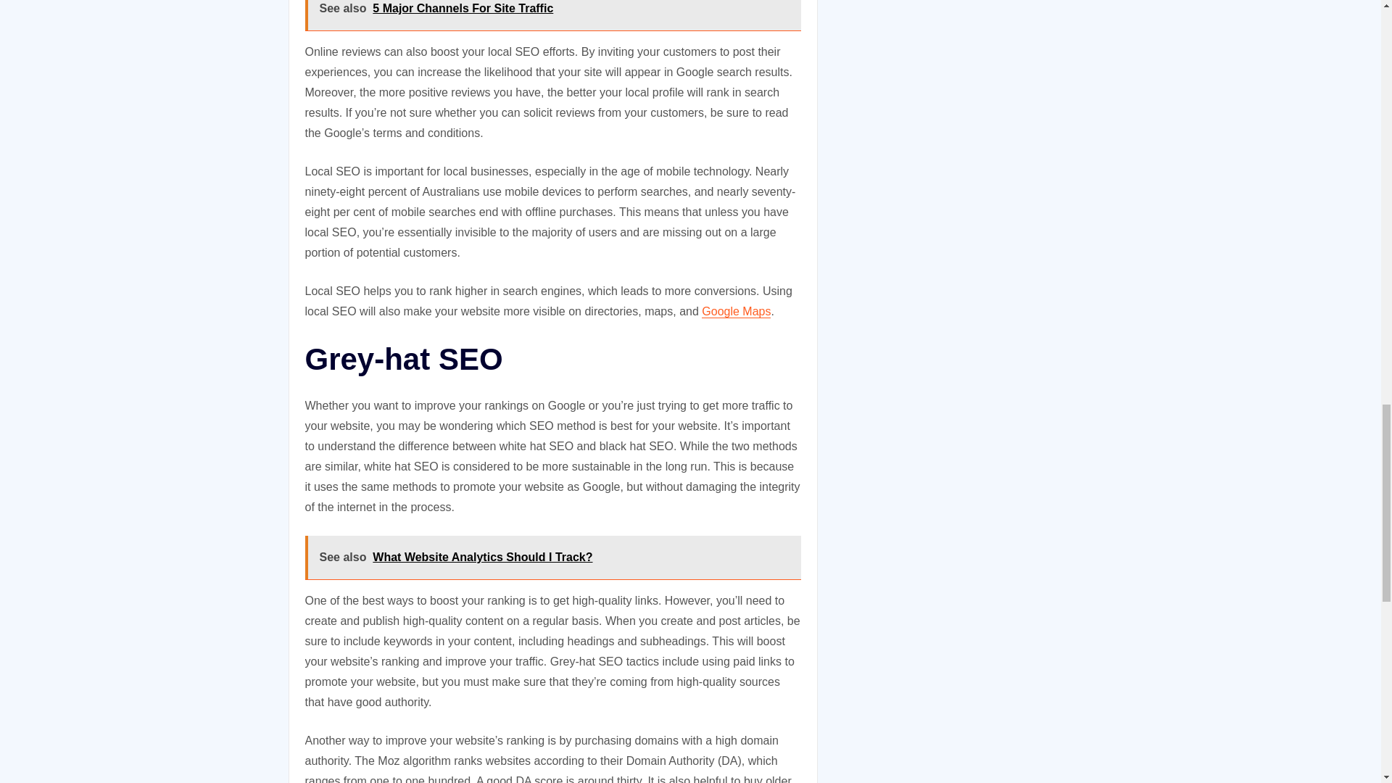  Describe the element at coordinates (552, 15) in the screenshot. I see `See also  5 Major Channels For Site Traffic` at that location.